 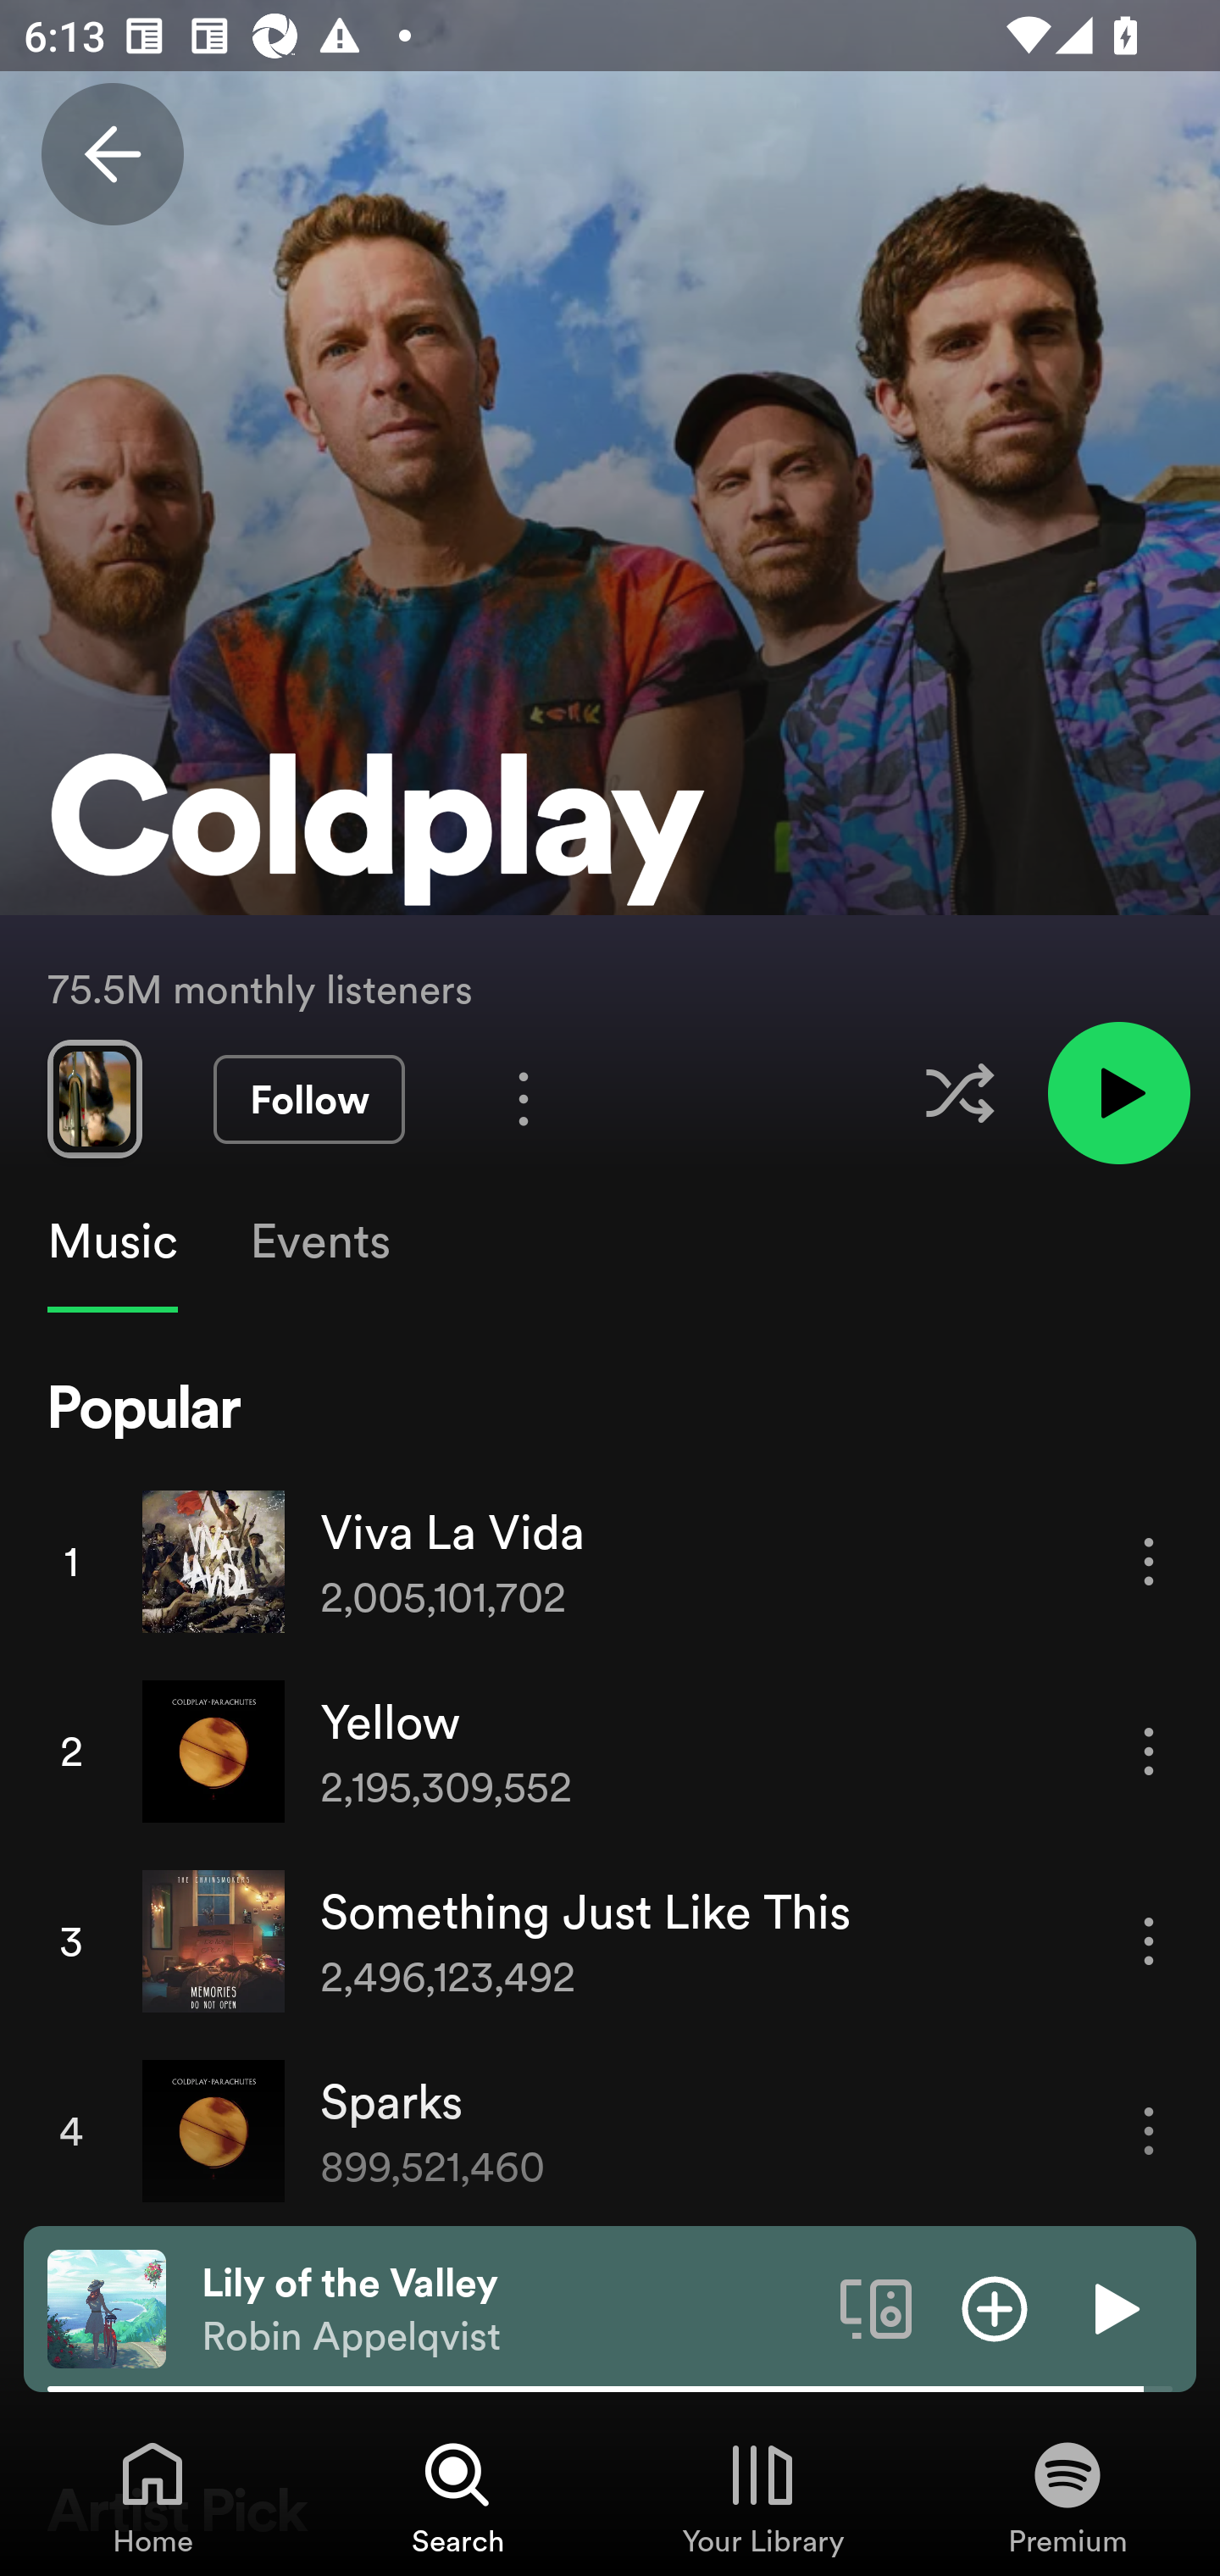 I want to click on More options for artist Coldplay, so click(x=524, y=1098).